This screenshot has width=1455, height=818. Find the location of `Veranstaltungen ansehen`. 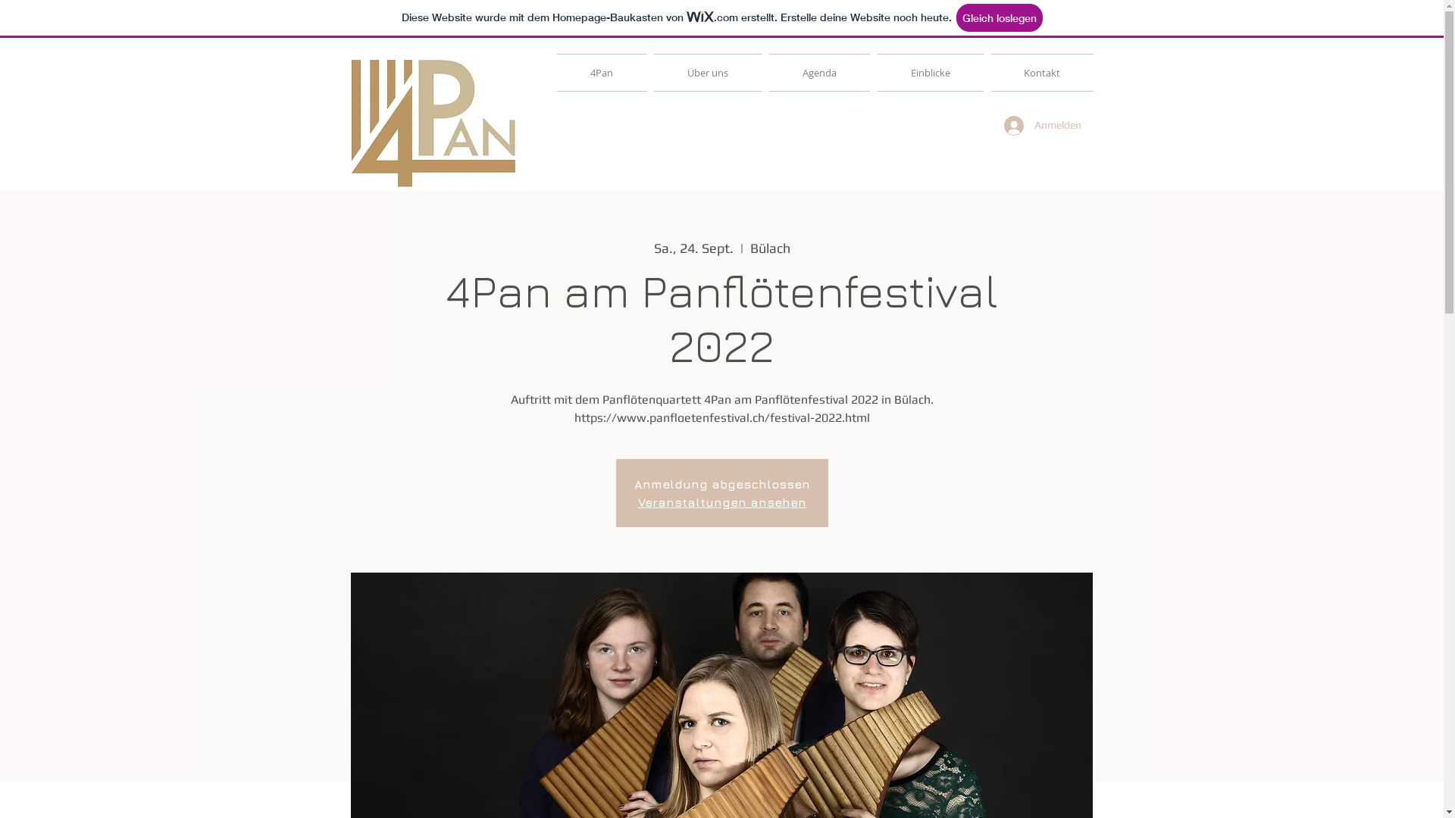

Veranstaltungen ansehen is located at coordinates (722, 502).